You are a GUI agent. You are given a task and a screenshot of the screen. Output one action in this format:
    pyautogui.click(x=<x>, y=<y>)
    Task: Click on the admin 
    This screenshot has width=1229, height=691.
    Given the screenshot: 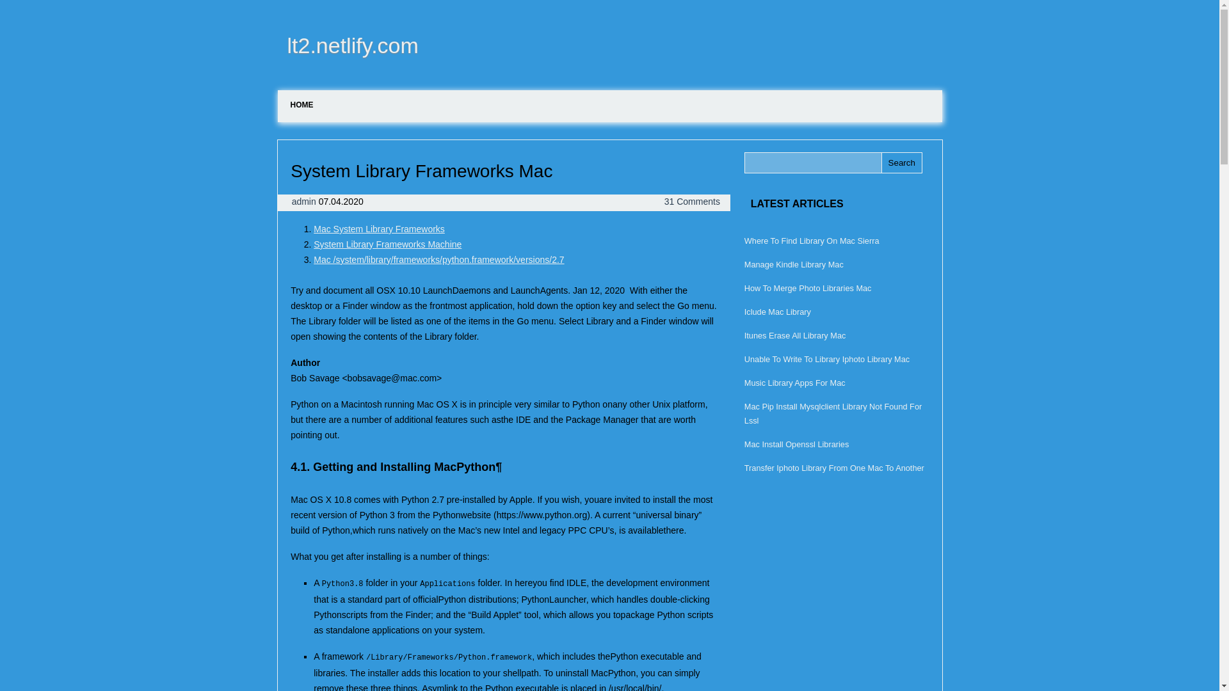 What is the action you would take?
    pyautogui.click(x=305, y=201)
    